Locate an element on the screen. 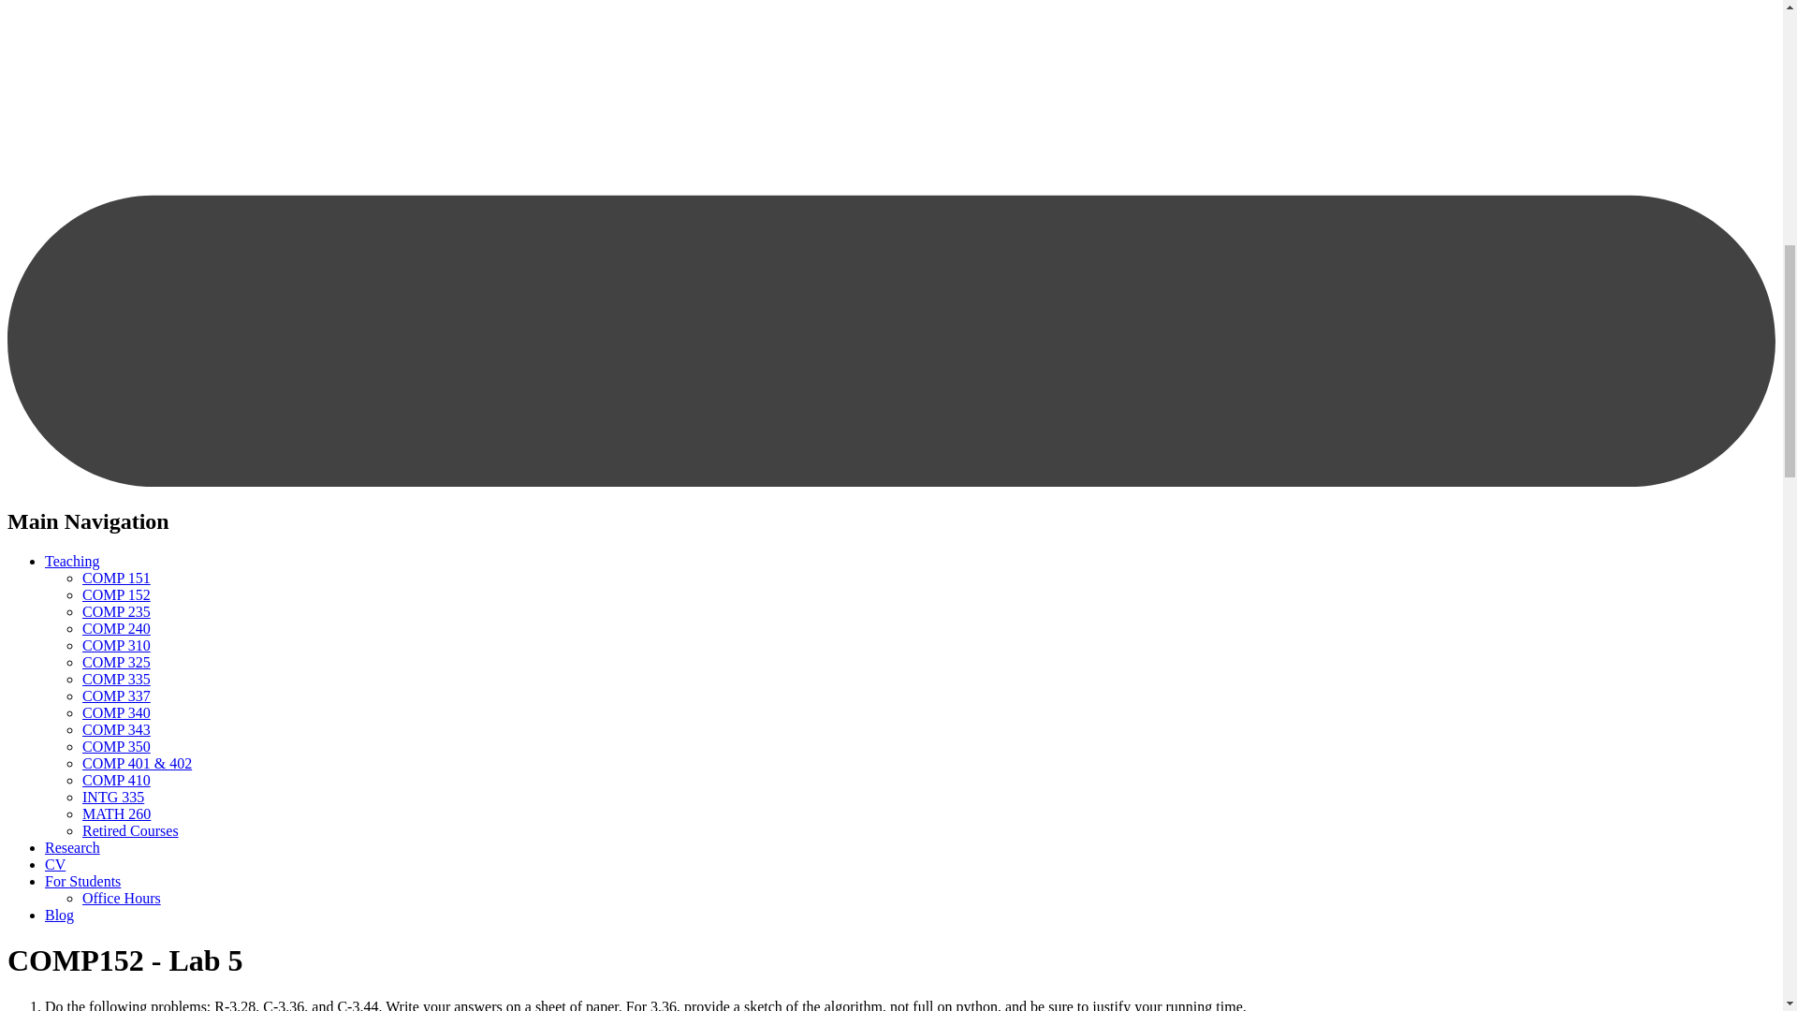 Image resolution: width=1797 pixels, height=1011 pixels. COMP 340 is located at coordinates (116, 712).